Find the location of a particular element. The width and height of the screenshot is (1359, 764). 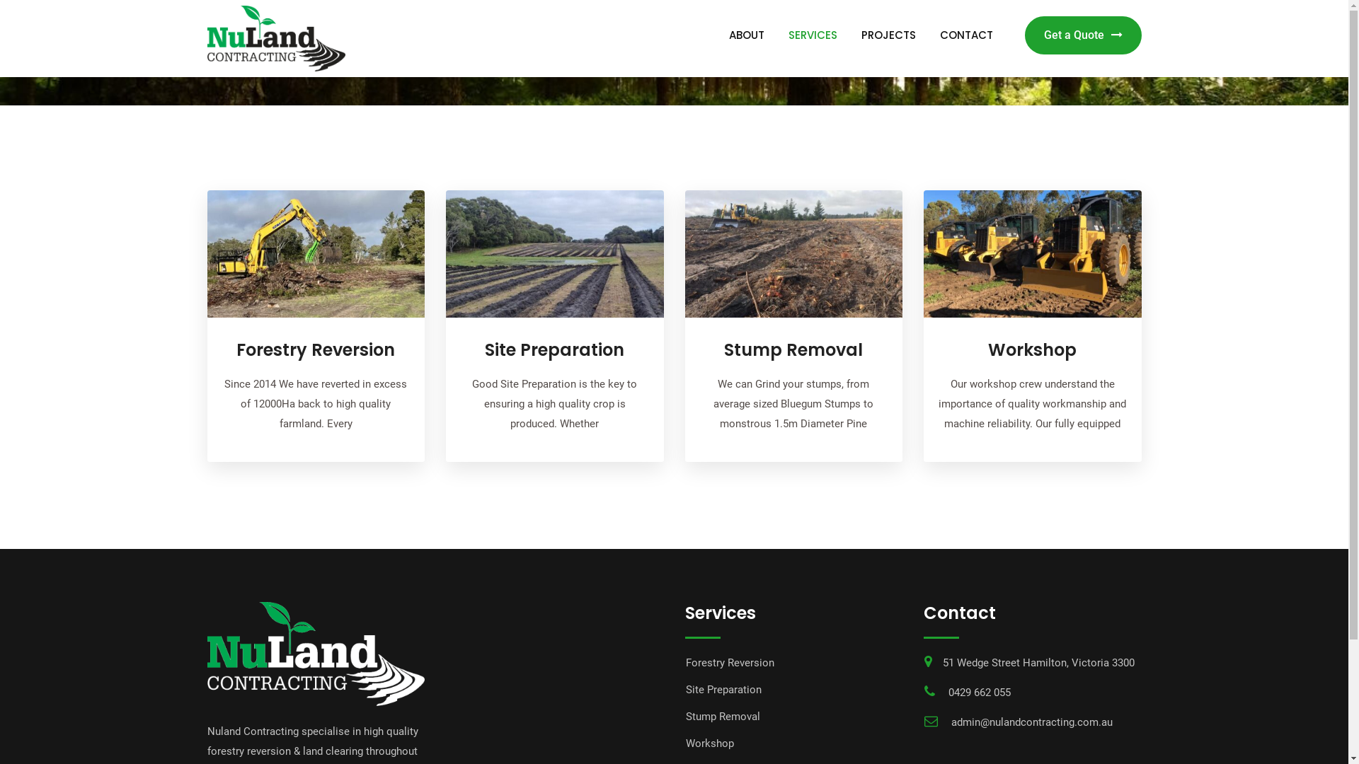

Workshop is located at coordinates (709, 743).